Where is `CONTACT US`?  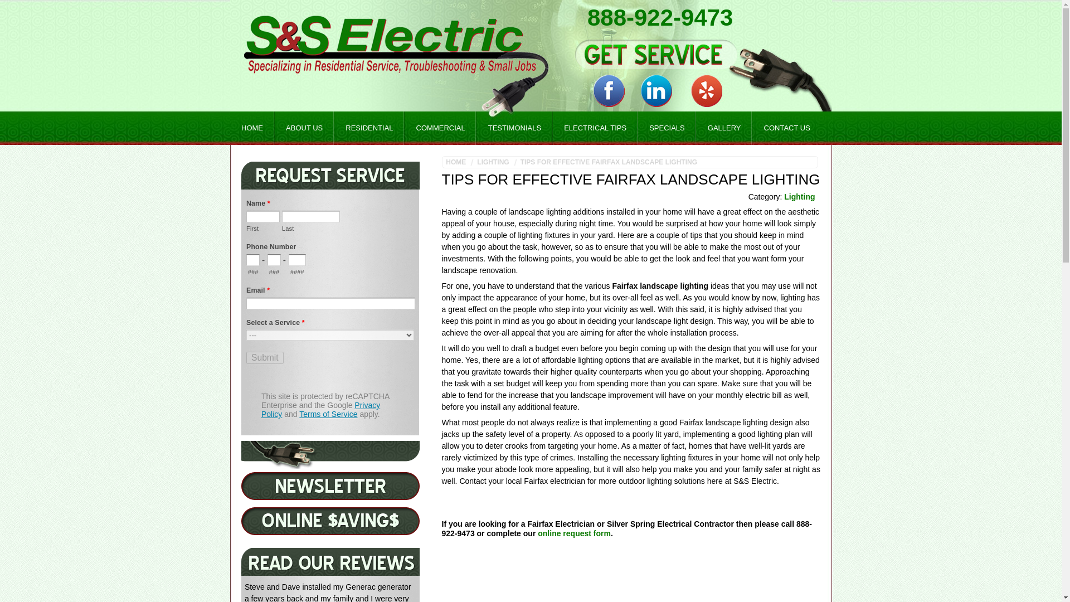 CONTACT US is located at coordinates (787, 128).